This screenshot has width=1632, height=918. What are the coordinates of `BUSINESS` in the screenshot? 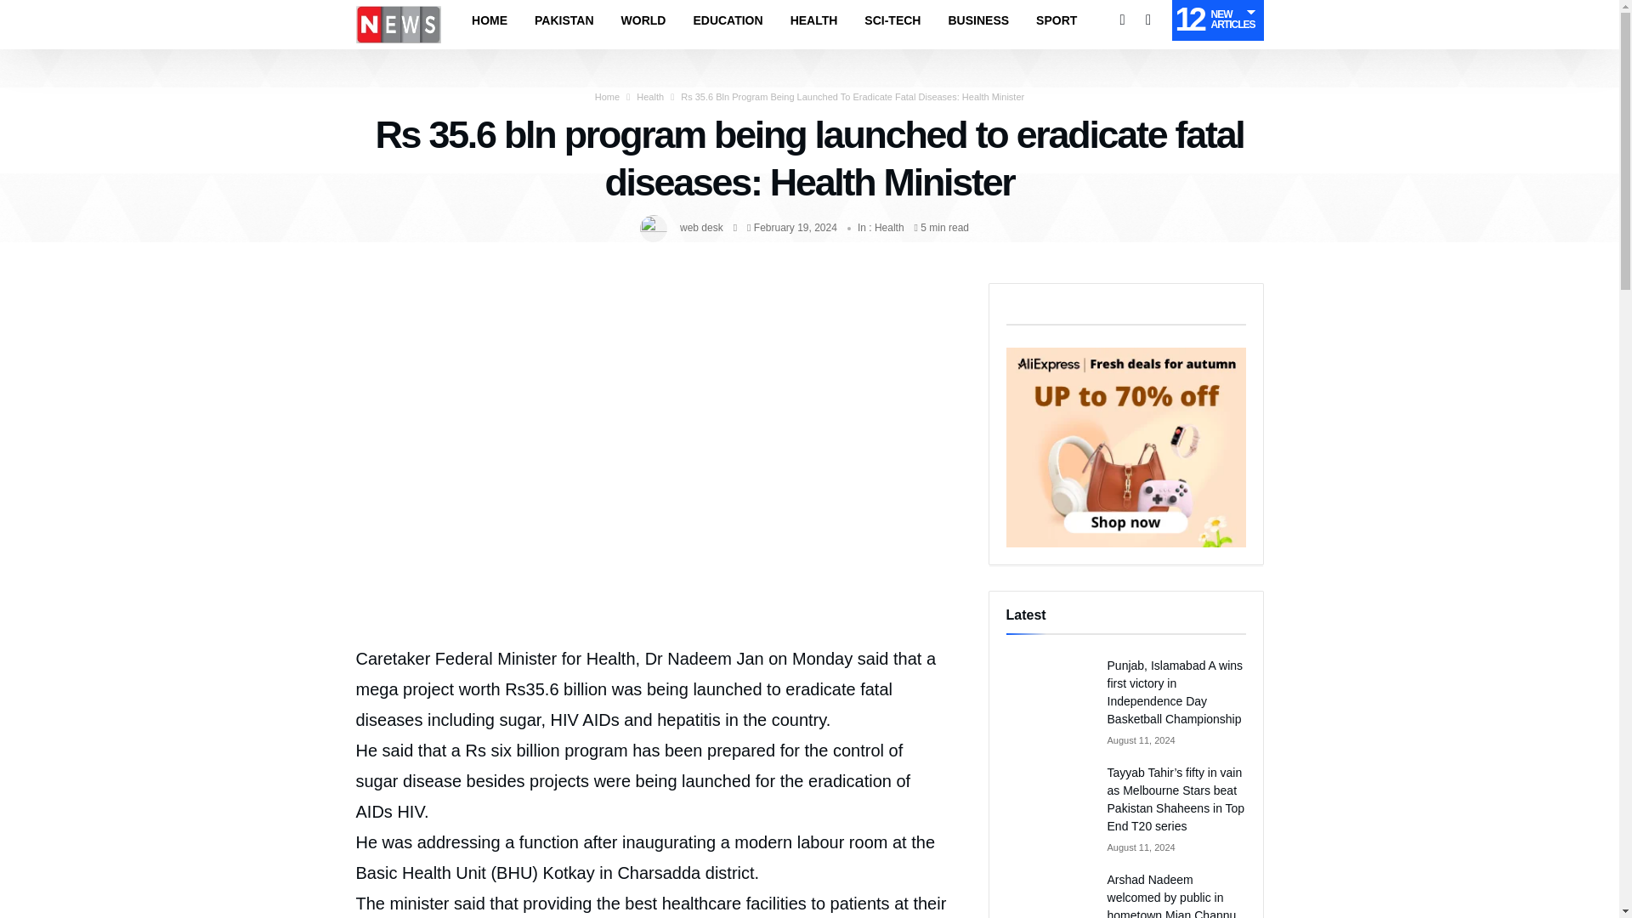 It's located at (977, 20).